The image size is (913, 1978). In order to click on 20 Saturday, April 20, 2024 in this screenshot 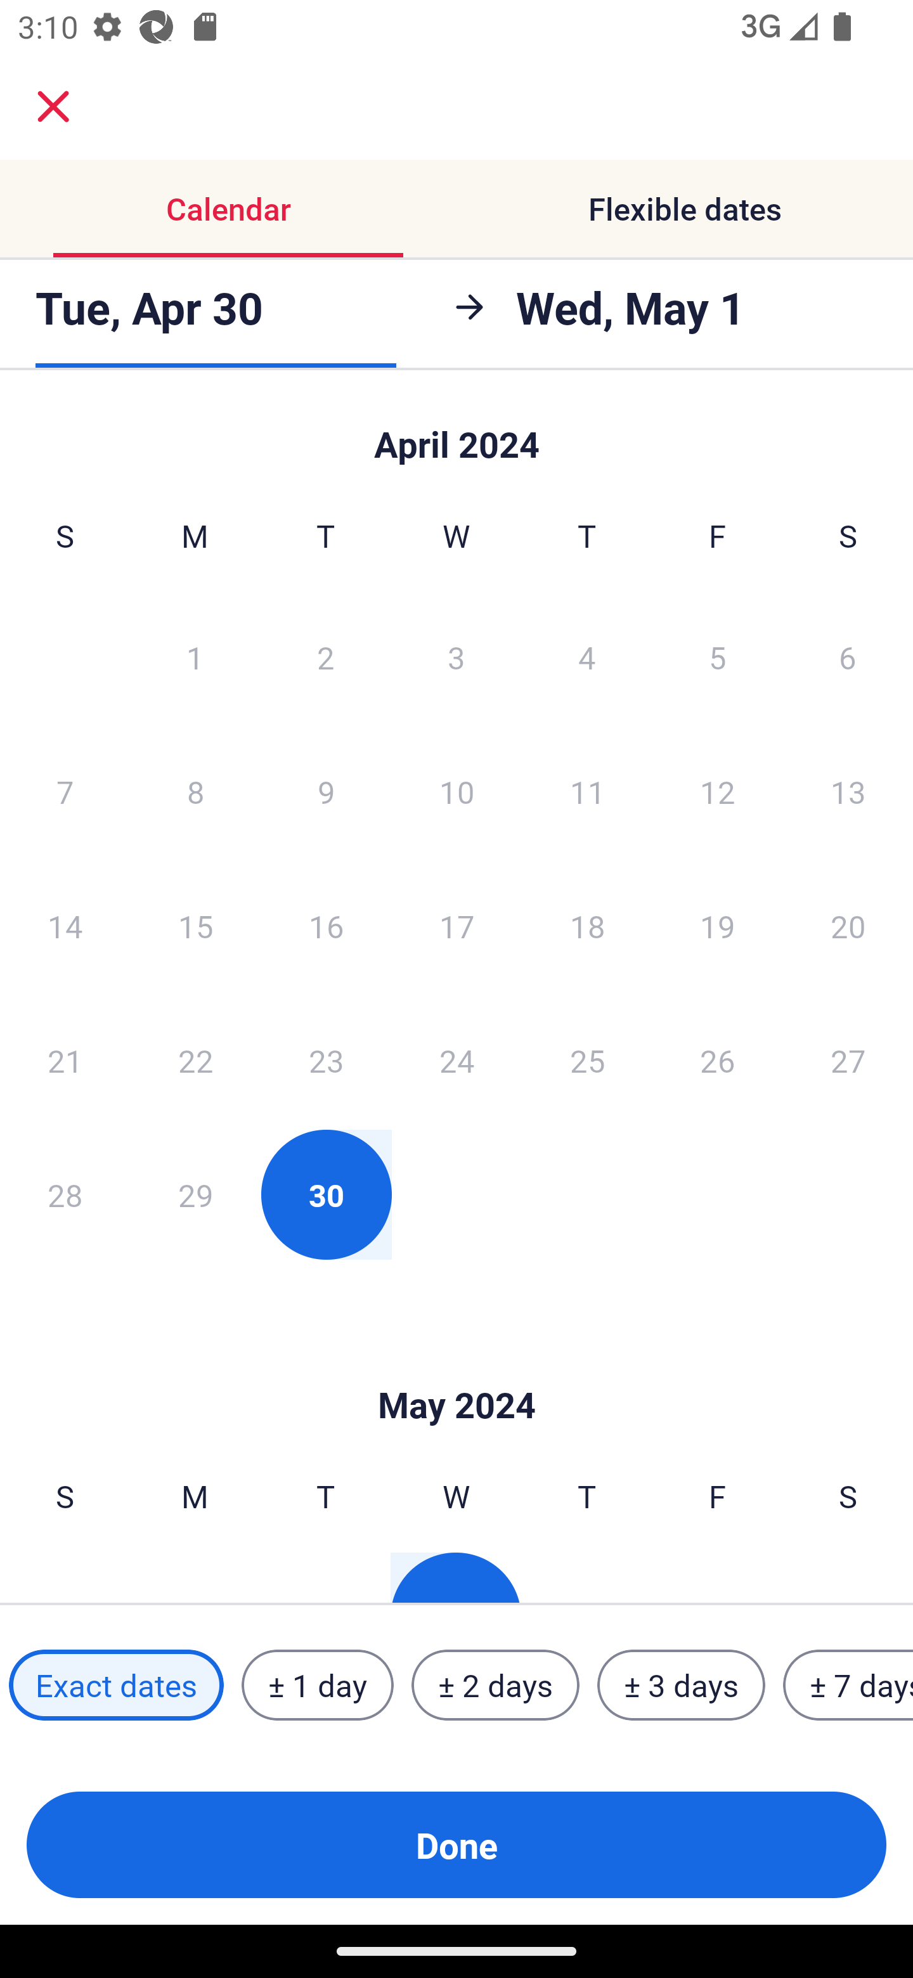, I will do `click(848, 926)`.